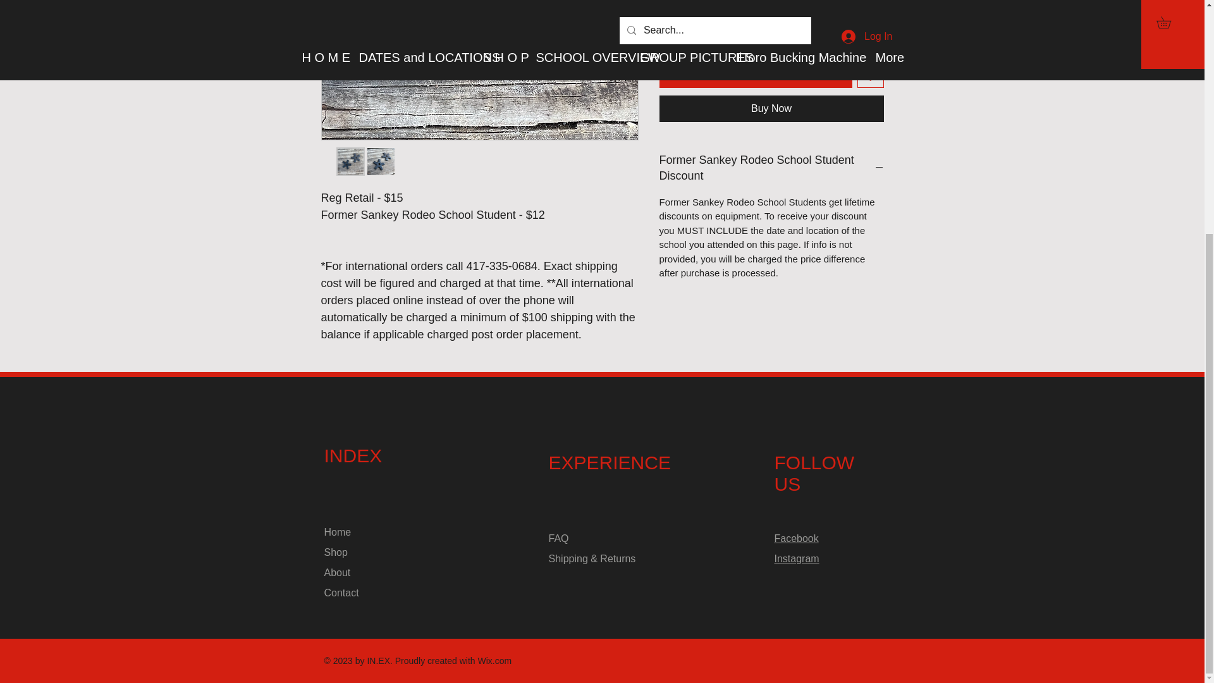 The height and width of the screenshot is (683, 1214). I want to click on Shop, so click(335, 553).